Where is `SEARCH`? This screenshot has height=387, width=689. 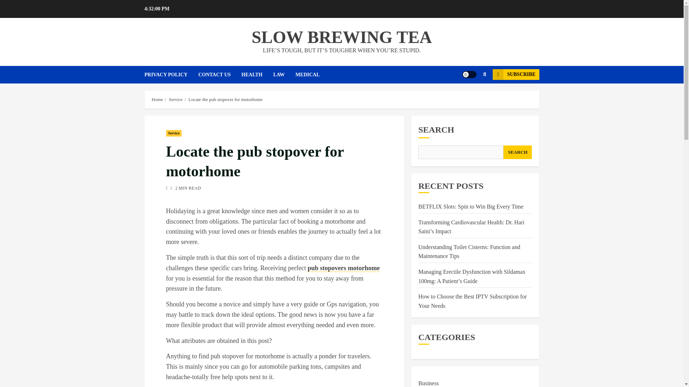 SEARCH is located at coordinates (517, 152).